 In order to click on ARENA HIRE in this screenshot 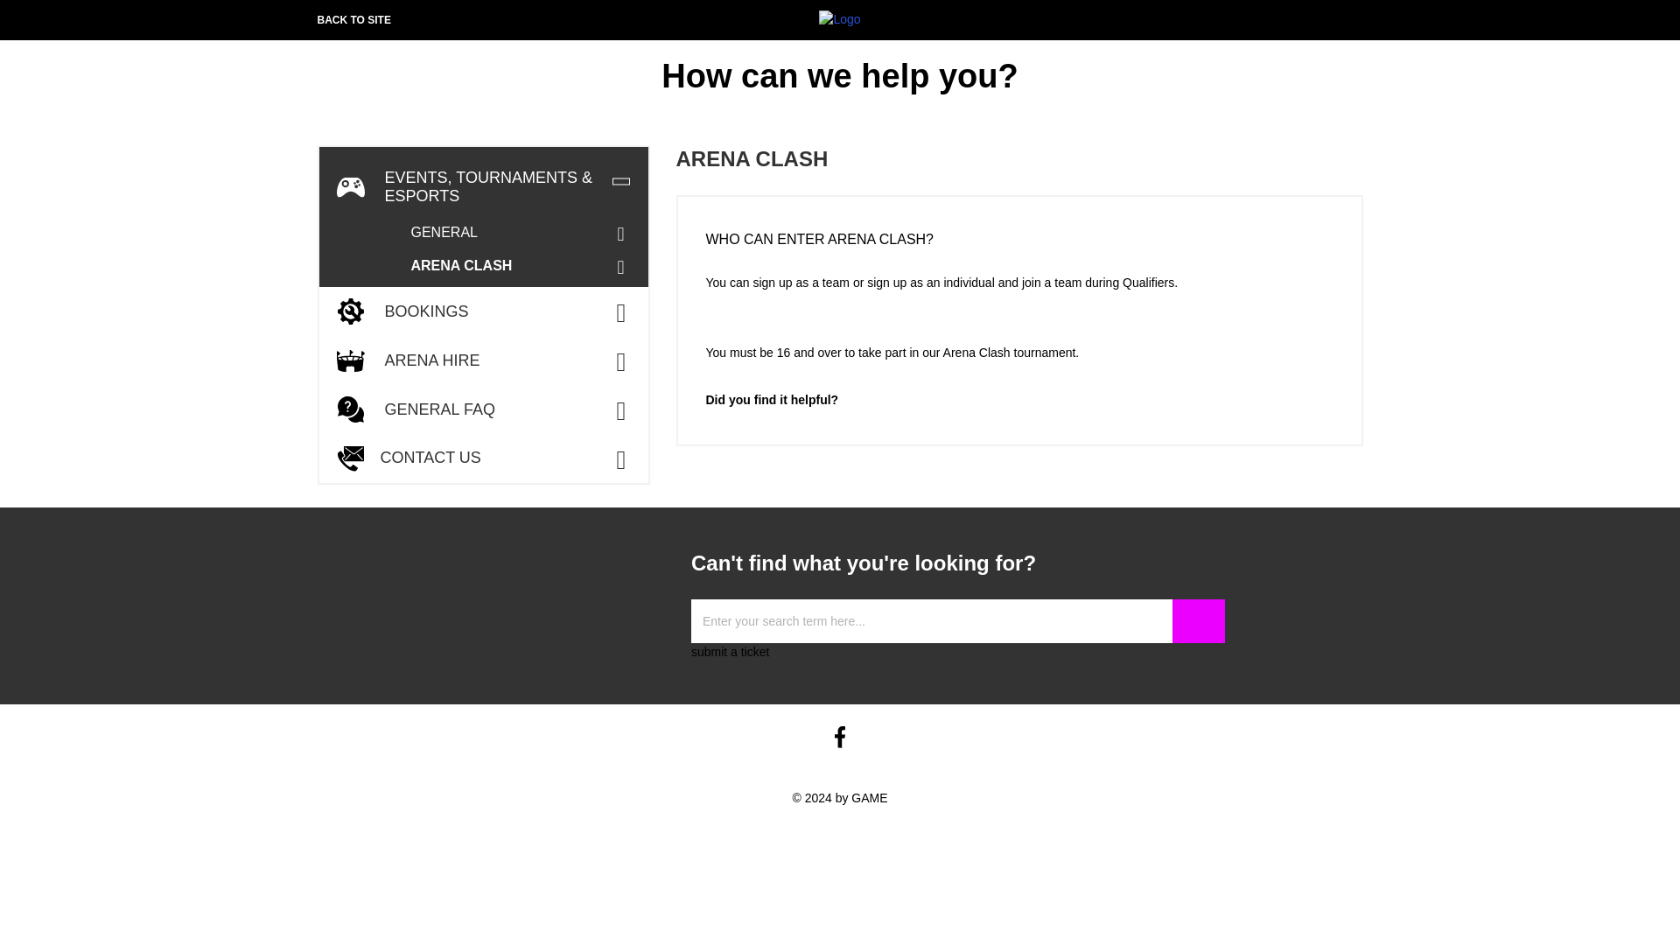, I will do `click(483, 360)`.